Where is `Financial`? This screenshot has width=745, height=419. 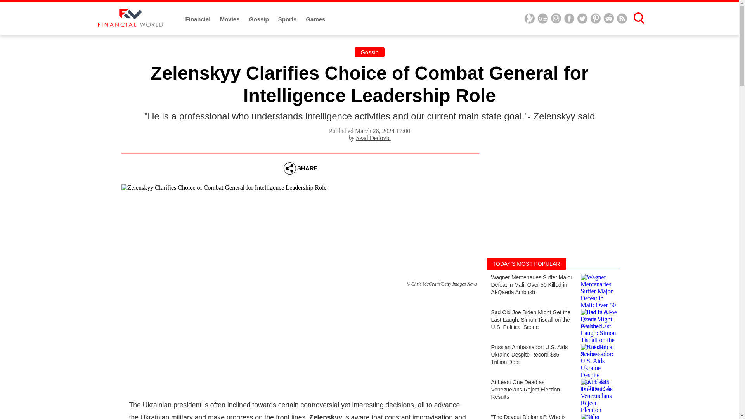
Financial is located at coordinates (199, 19).